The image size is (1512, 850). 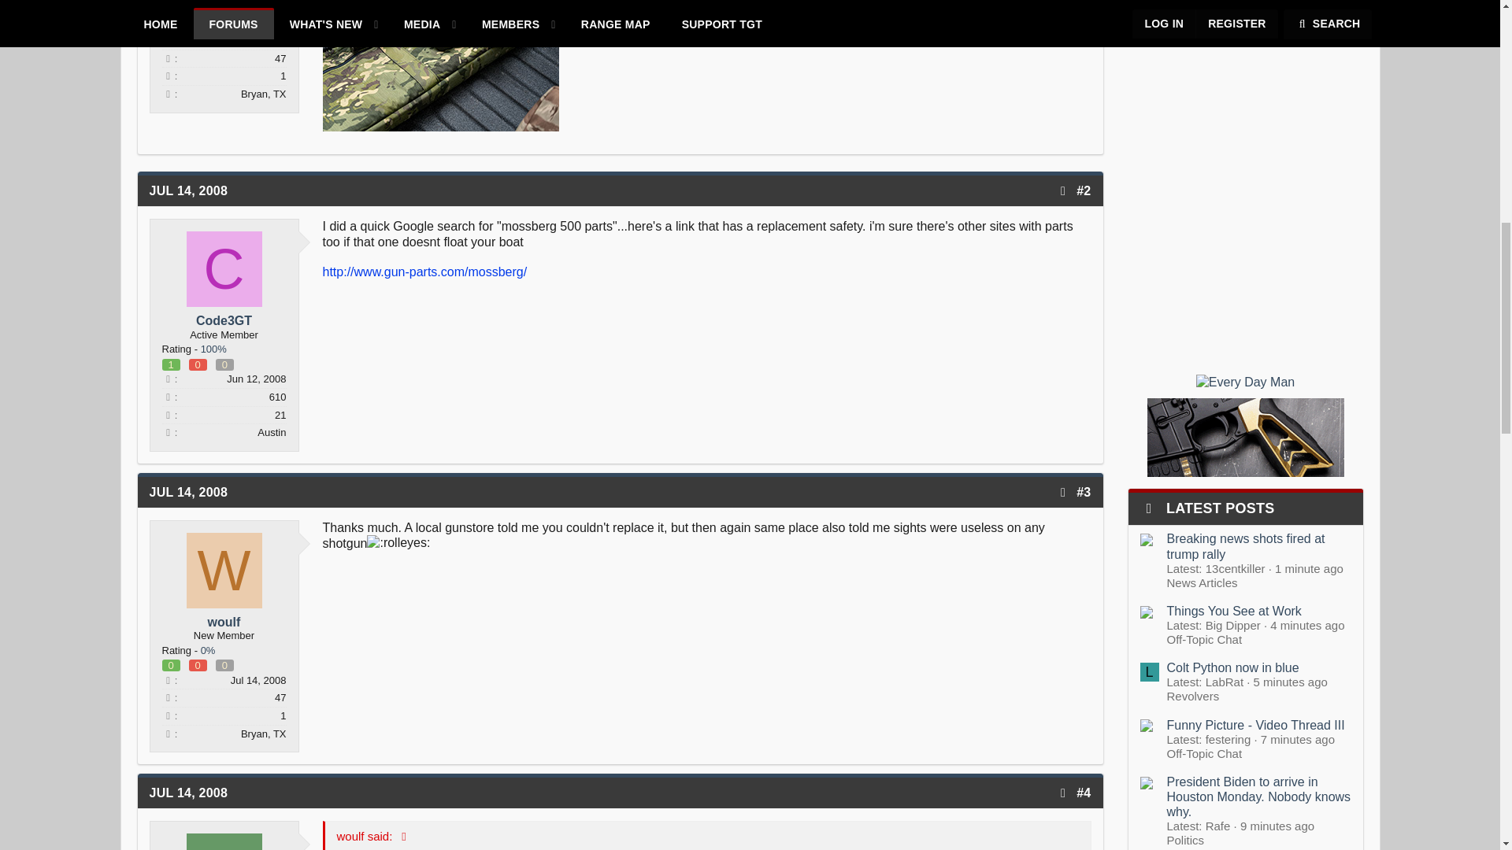 I want to click on Joined, so click(x=169, y=41).